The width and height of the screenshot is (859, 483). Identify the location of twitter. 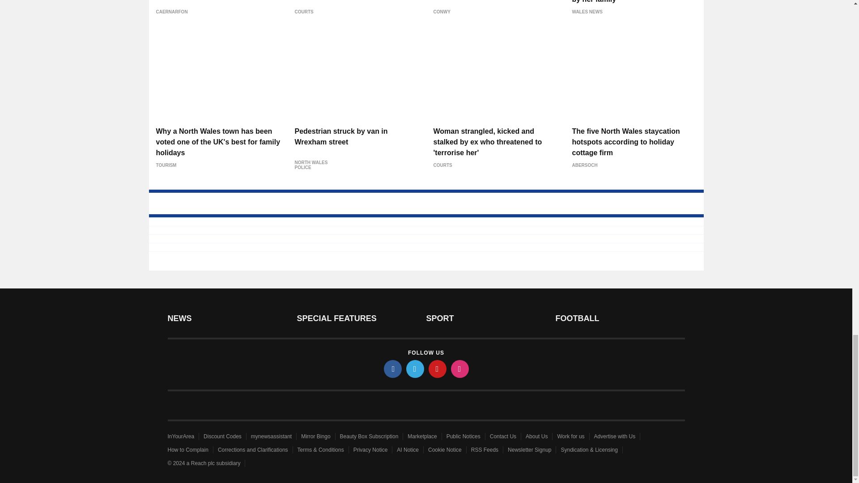
(415, 369).